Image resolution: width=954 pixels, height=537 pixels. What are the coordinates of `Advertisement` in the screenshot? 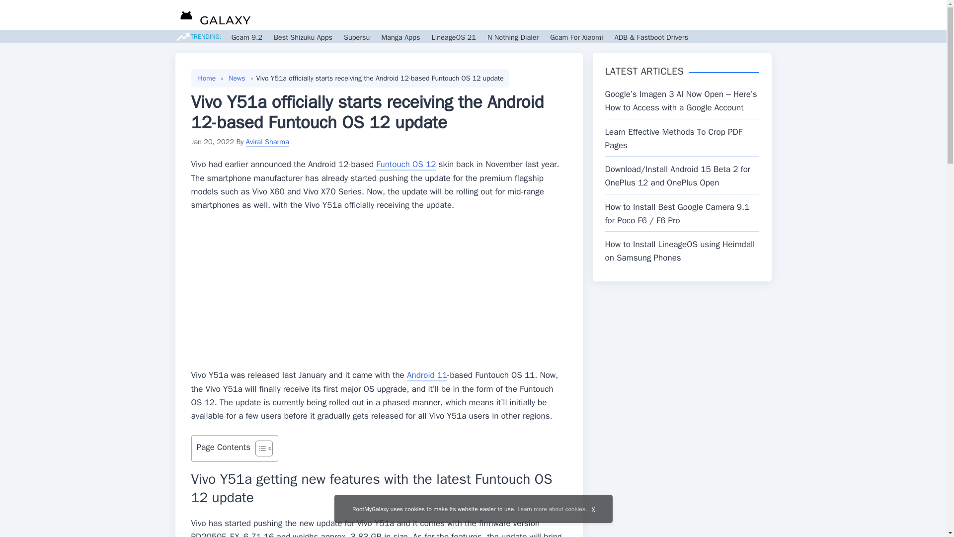 It's located at (379, 294).